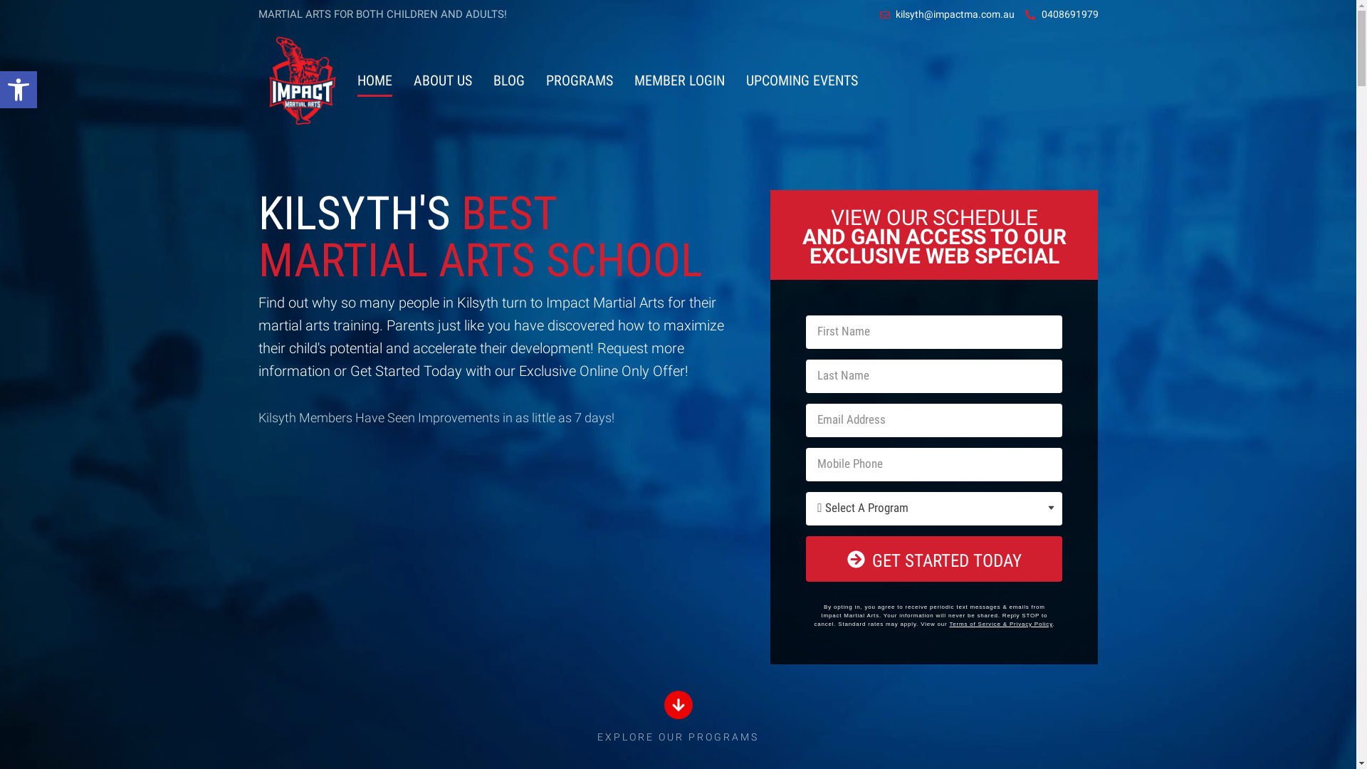 The height and width of the screenshot is (769, 1367). Describe the element at coordinates (1062, 14) in the screenshot. I see `0408691979` at that location.